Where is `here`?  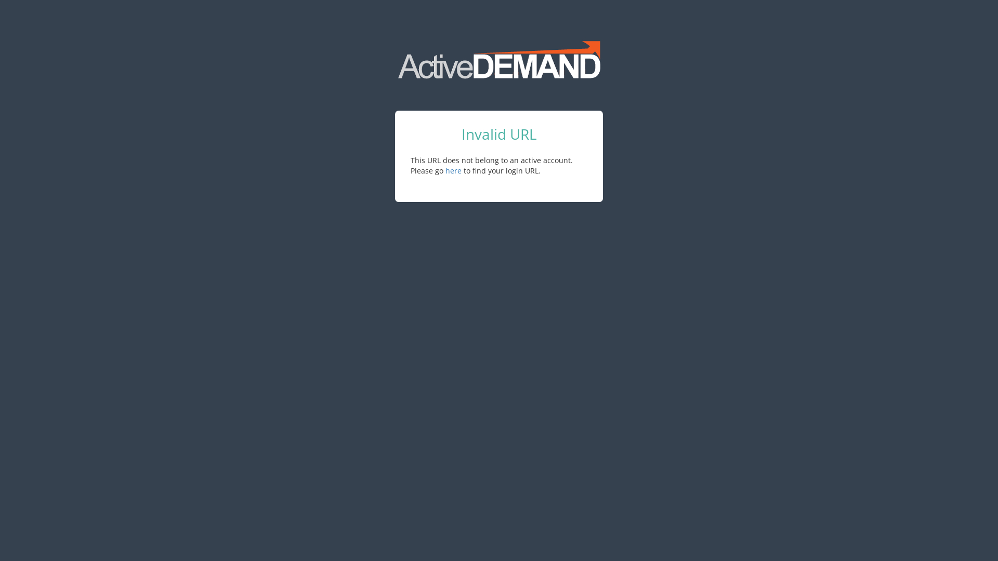 here is located at coordinates (453, 170).